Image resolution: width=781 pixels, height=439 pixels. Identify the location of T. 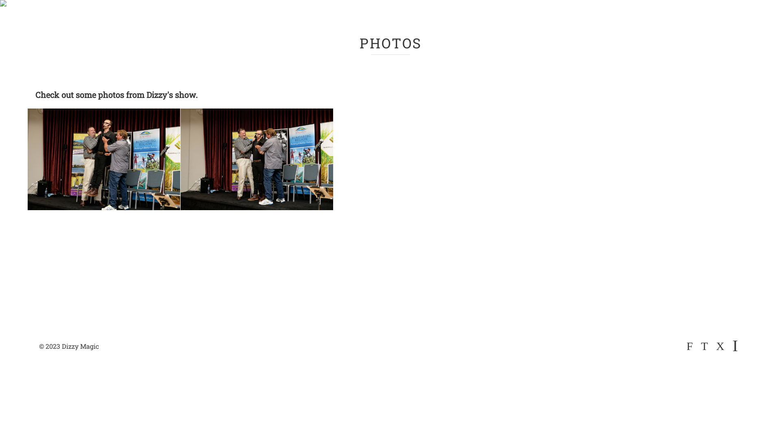
(705, 346).